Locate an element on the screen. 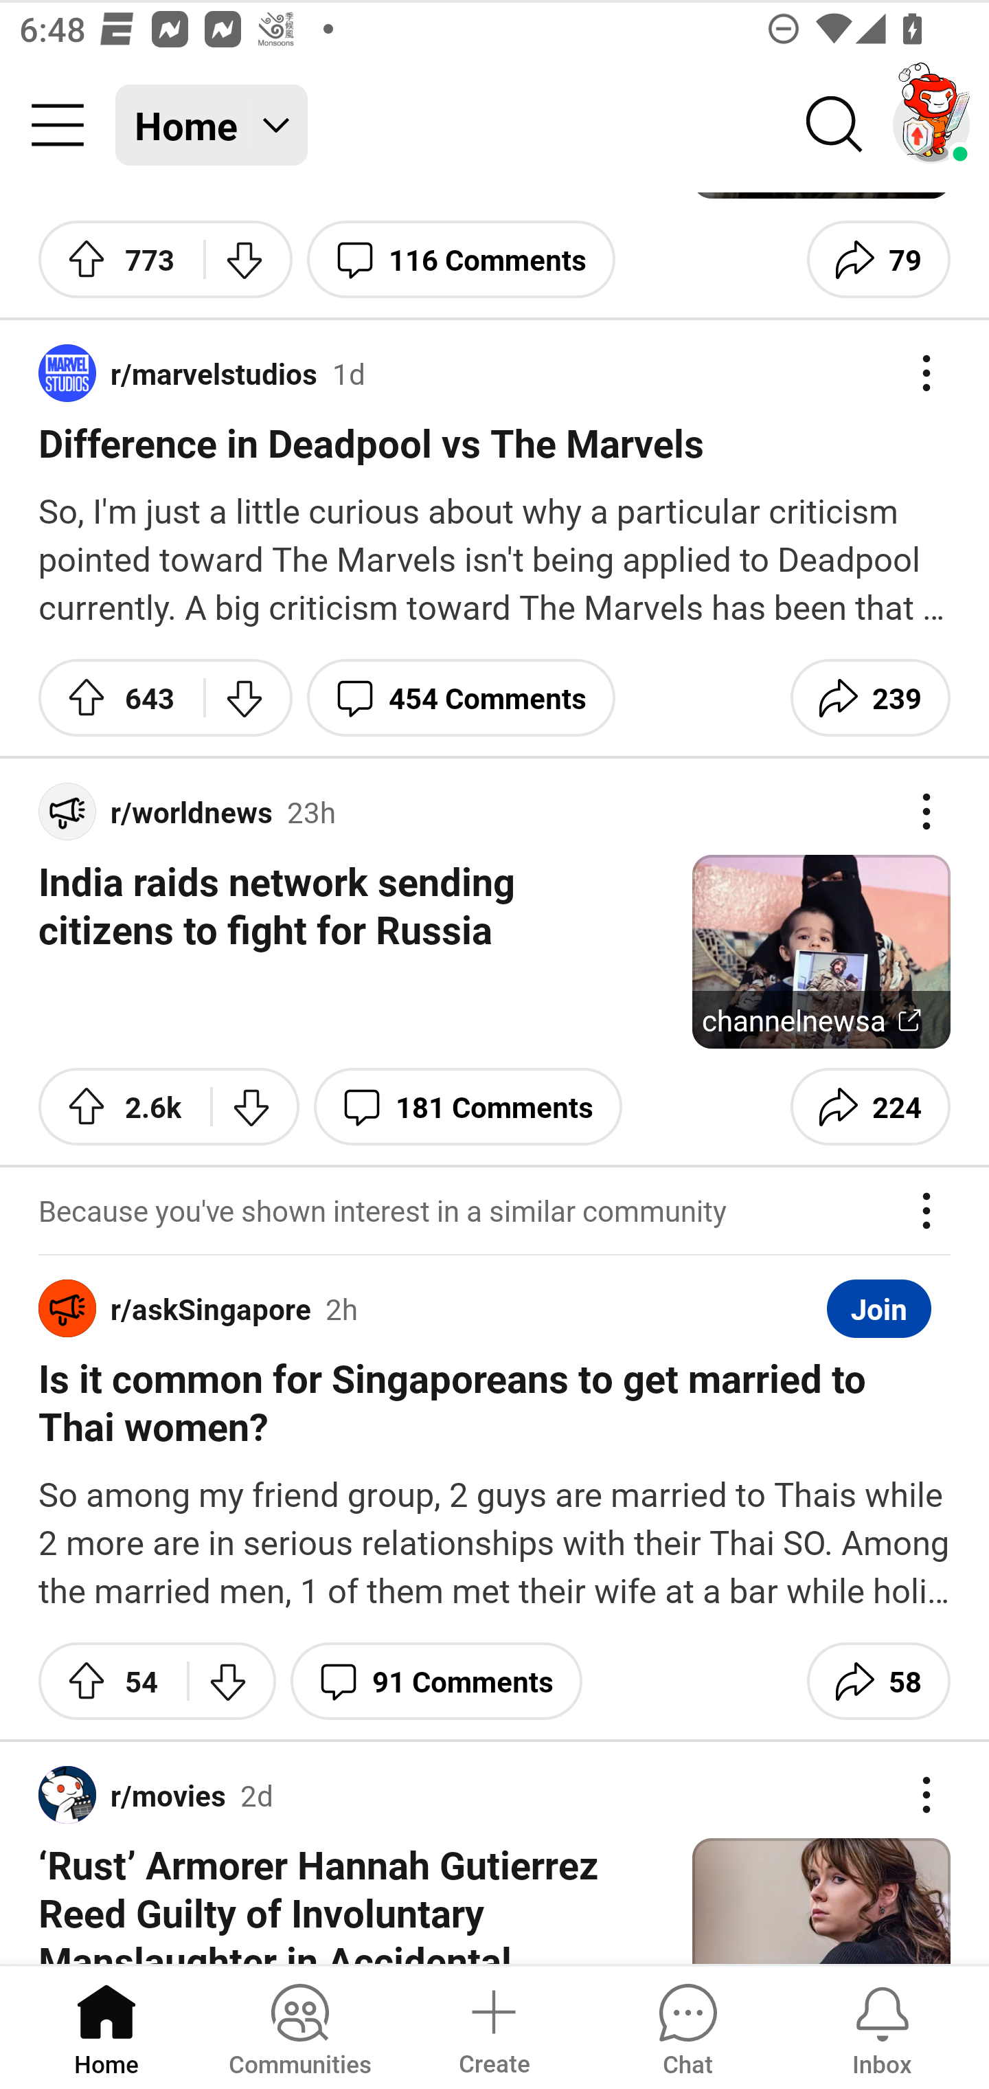 This screenshot has height=2089, width=989. Community menu is located at coordinates (58, 125).